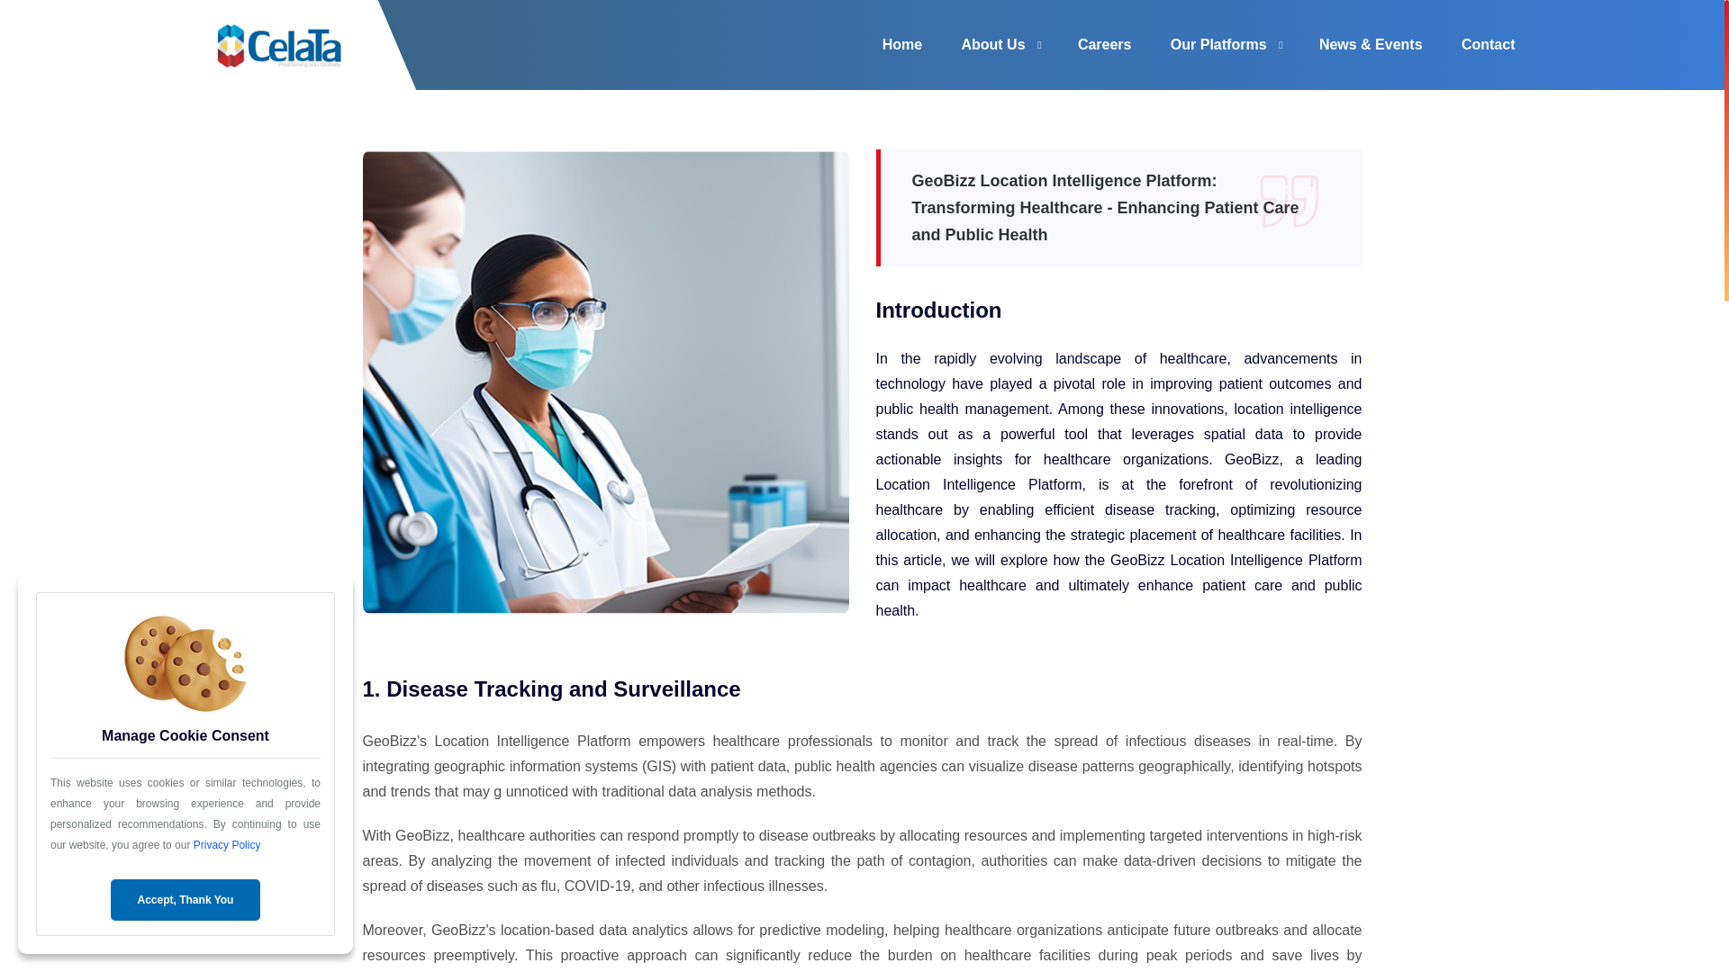  I want to click on Contact, so click(1488, 45).